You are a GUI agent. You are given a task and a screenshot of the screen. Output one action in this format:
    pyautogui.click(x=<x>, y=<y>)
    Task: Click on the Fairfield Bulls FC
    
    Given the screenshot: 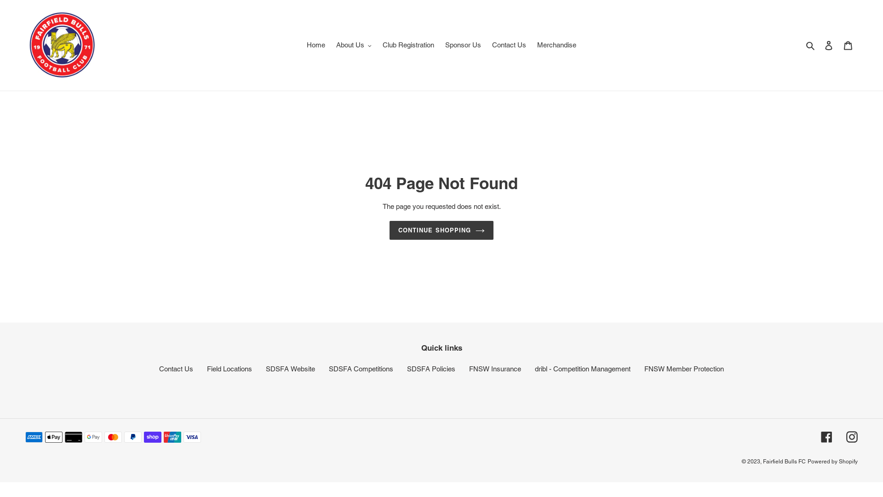 What is the action you would take?
    pyautogui.click(x=785, y=462)
    